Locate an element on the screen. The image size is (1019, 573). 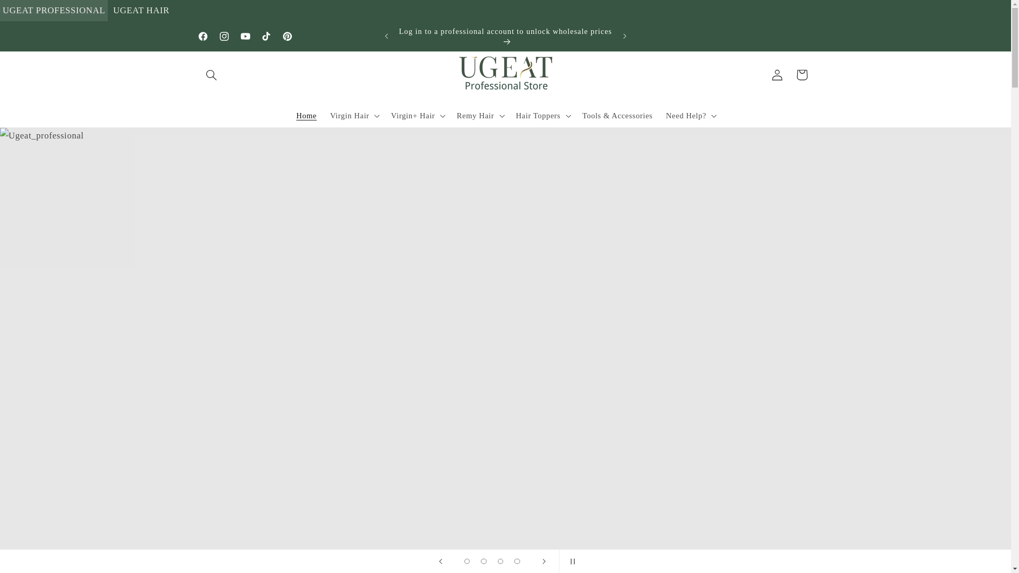
TikTok is located at coordinates (266, 36).